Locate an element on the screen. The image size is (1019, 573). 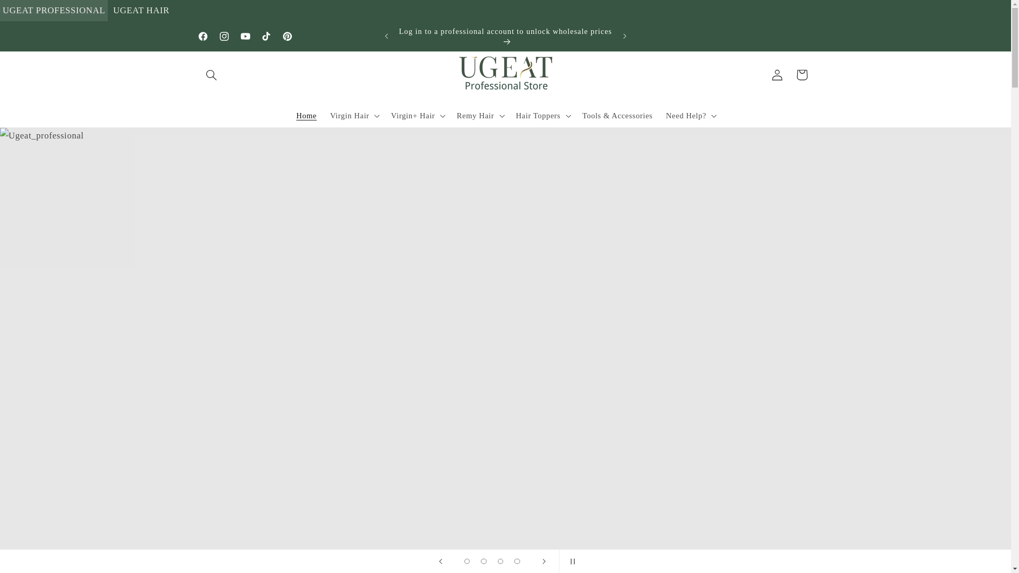
TikTok is located at coordinates (266, 36).